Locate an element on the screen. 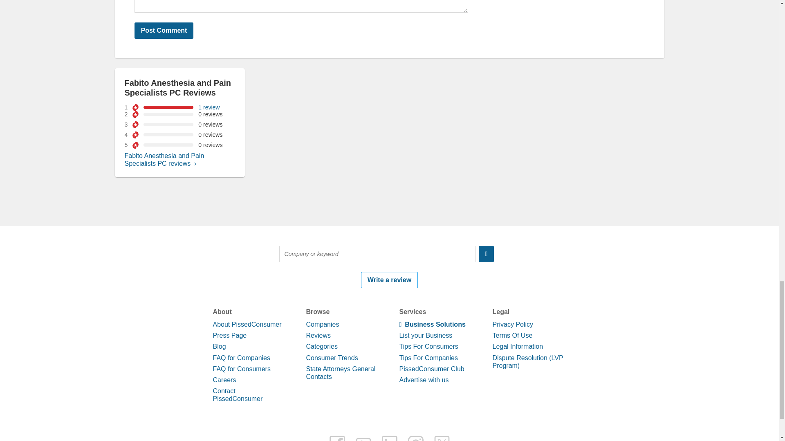 The image size is (785, 441). Consumer Trends is located at coordinates (332, 358).